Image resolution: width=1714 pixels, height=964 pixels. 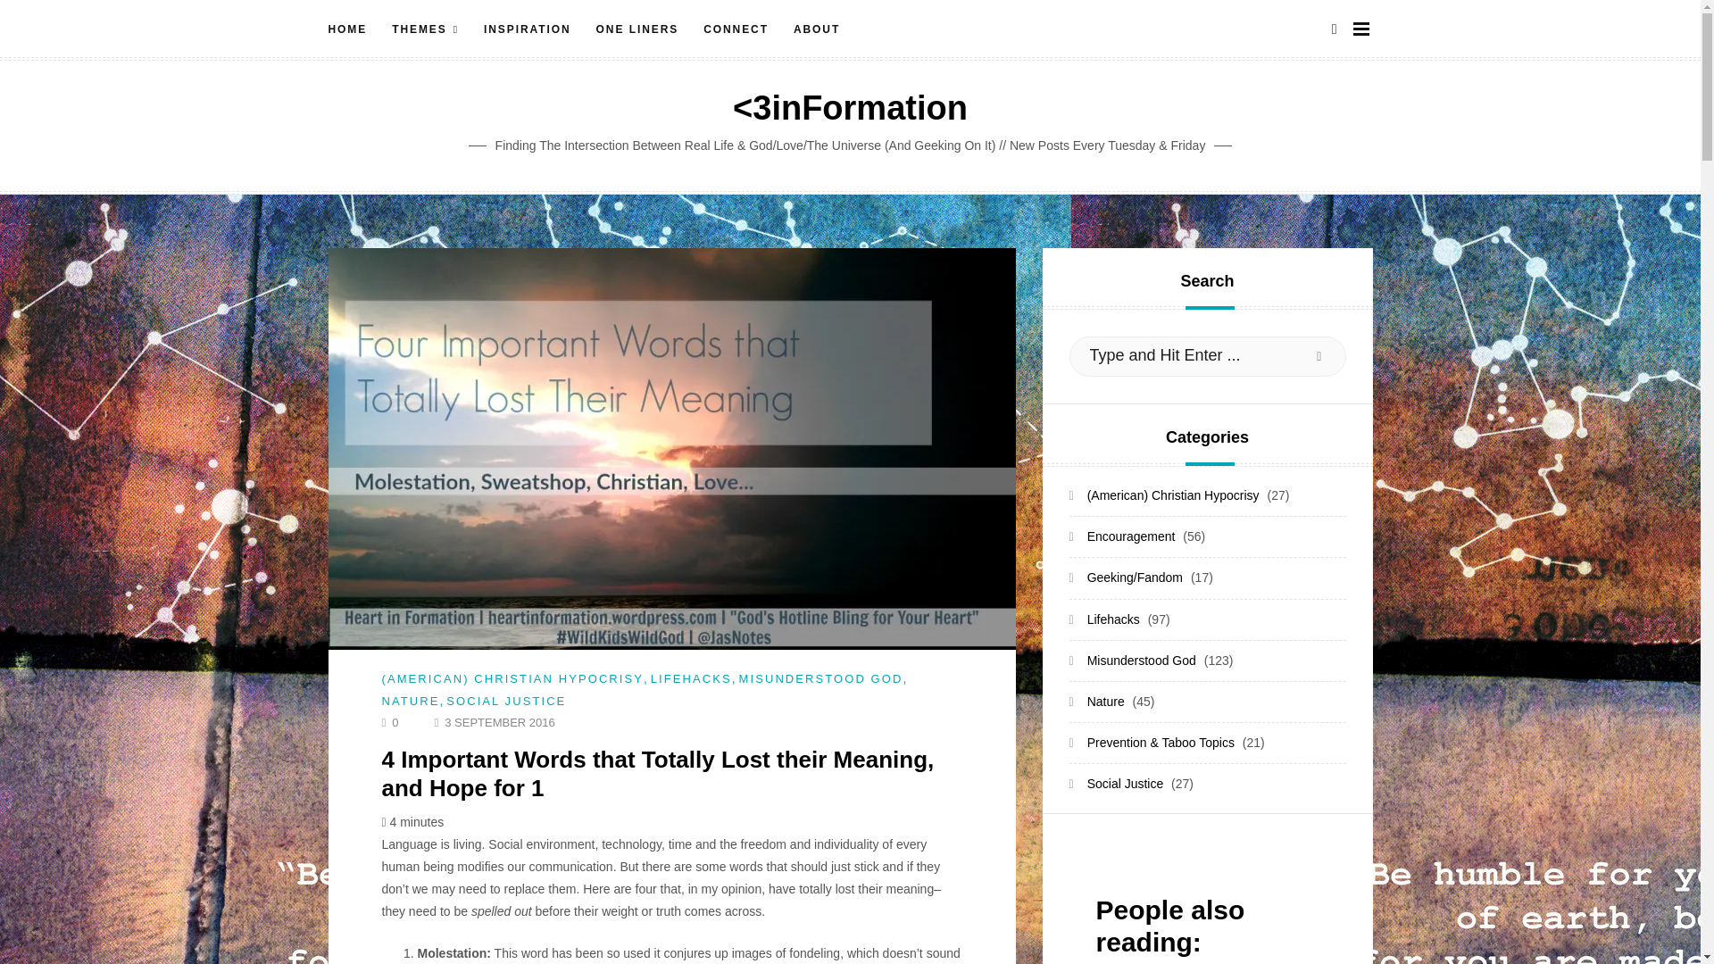 What do you see at coordinates (637, 29) in the screenshot?
I see `ONE LINERS` at bounding box center [637, 29].